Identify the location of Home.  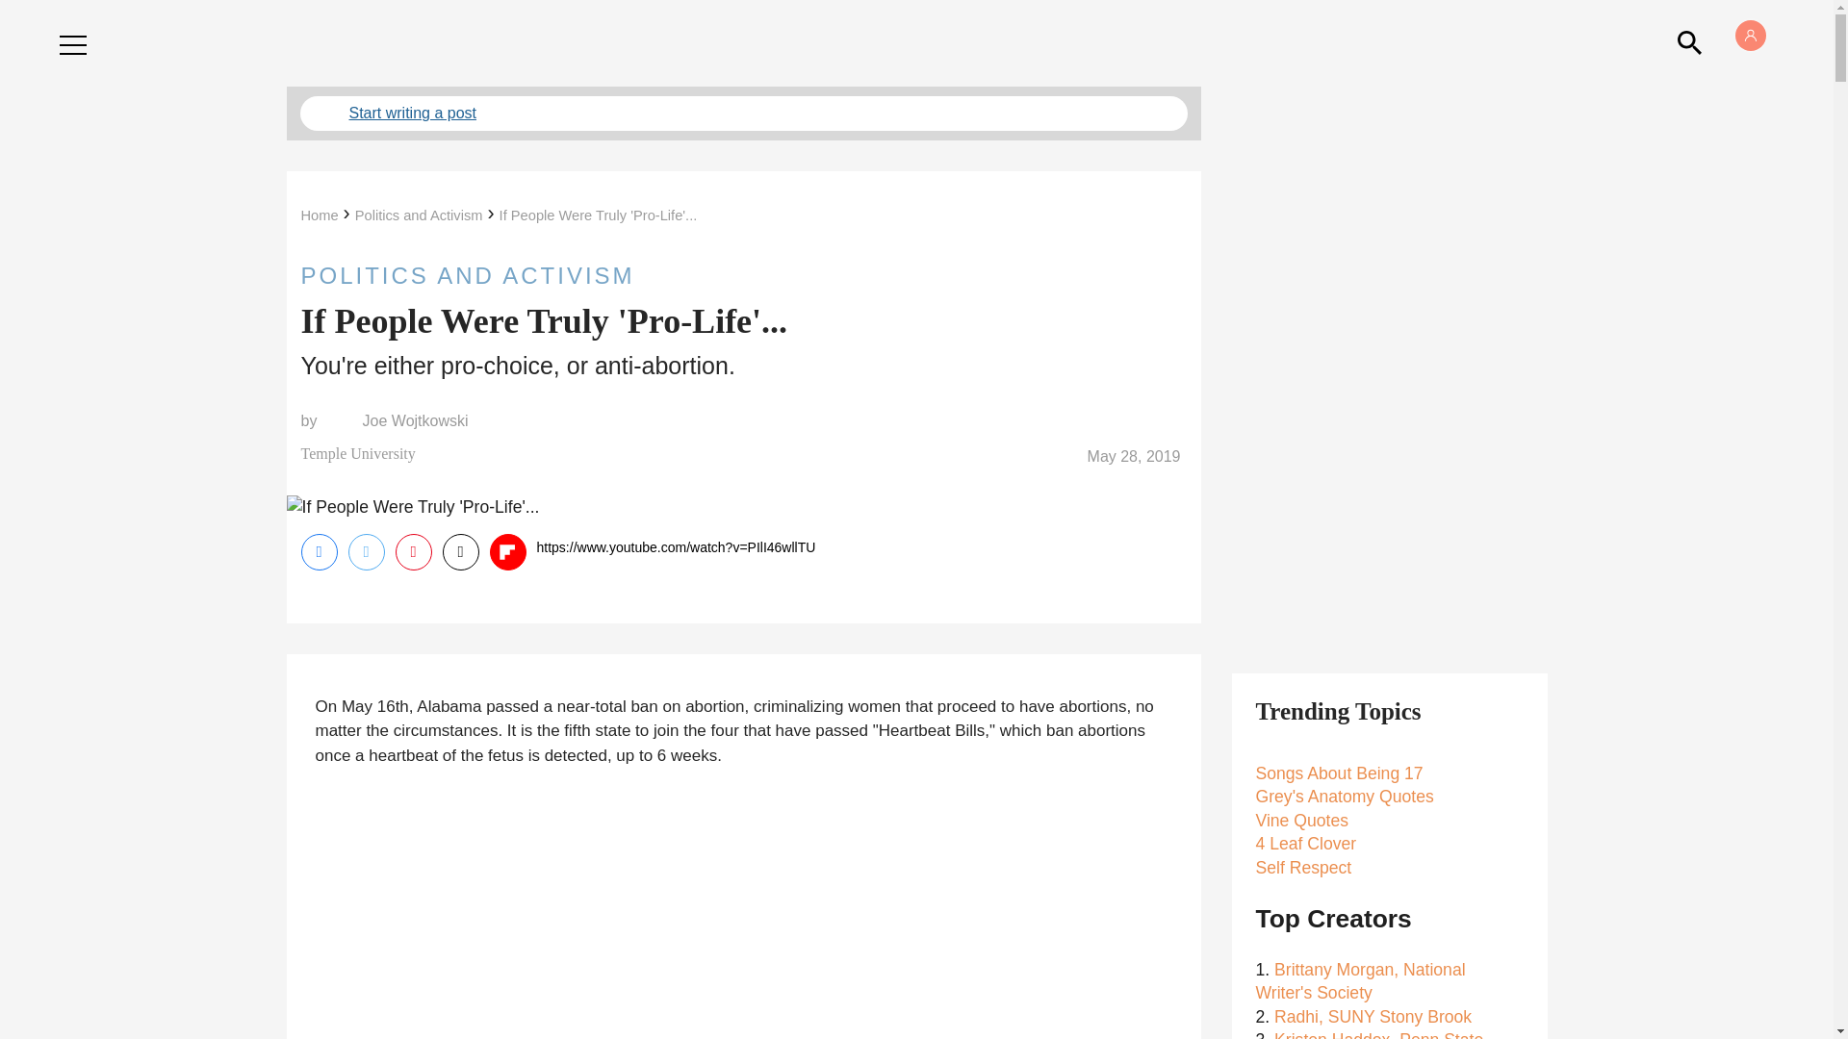
(319, 215).